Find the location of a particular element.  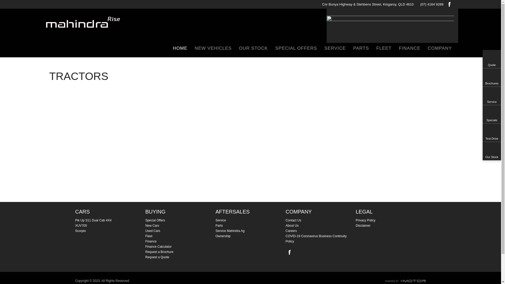

COMPANY is located at coordinates (438, 49).